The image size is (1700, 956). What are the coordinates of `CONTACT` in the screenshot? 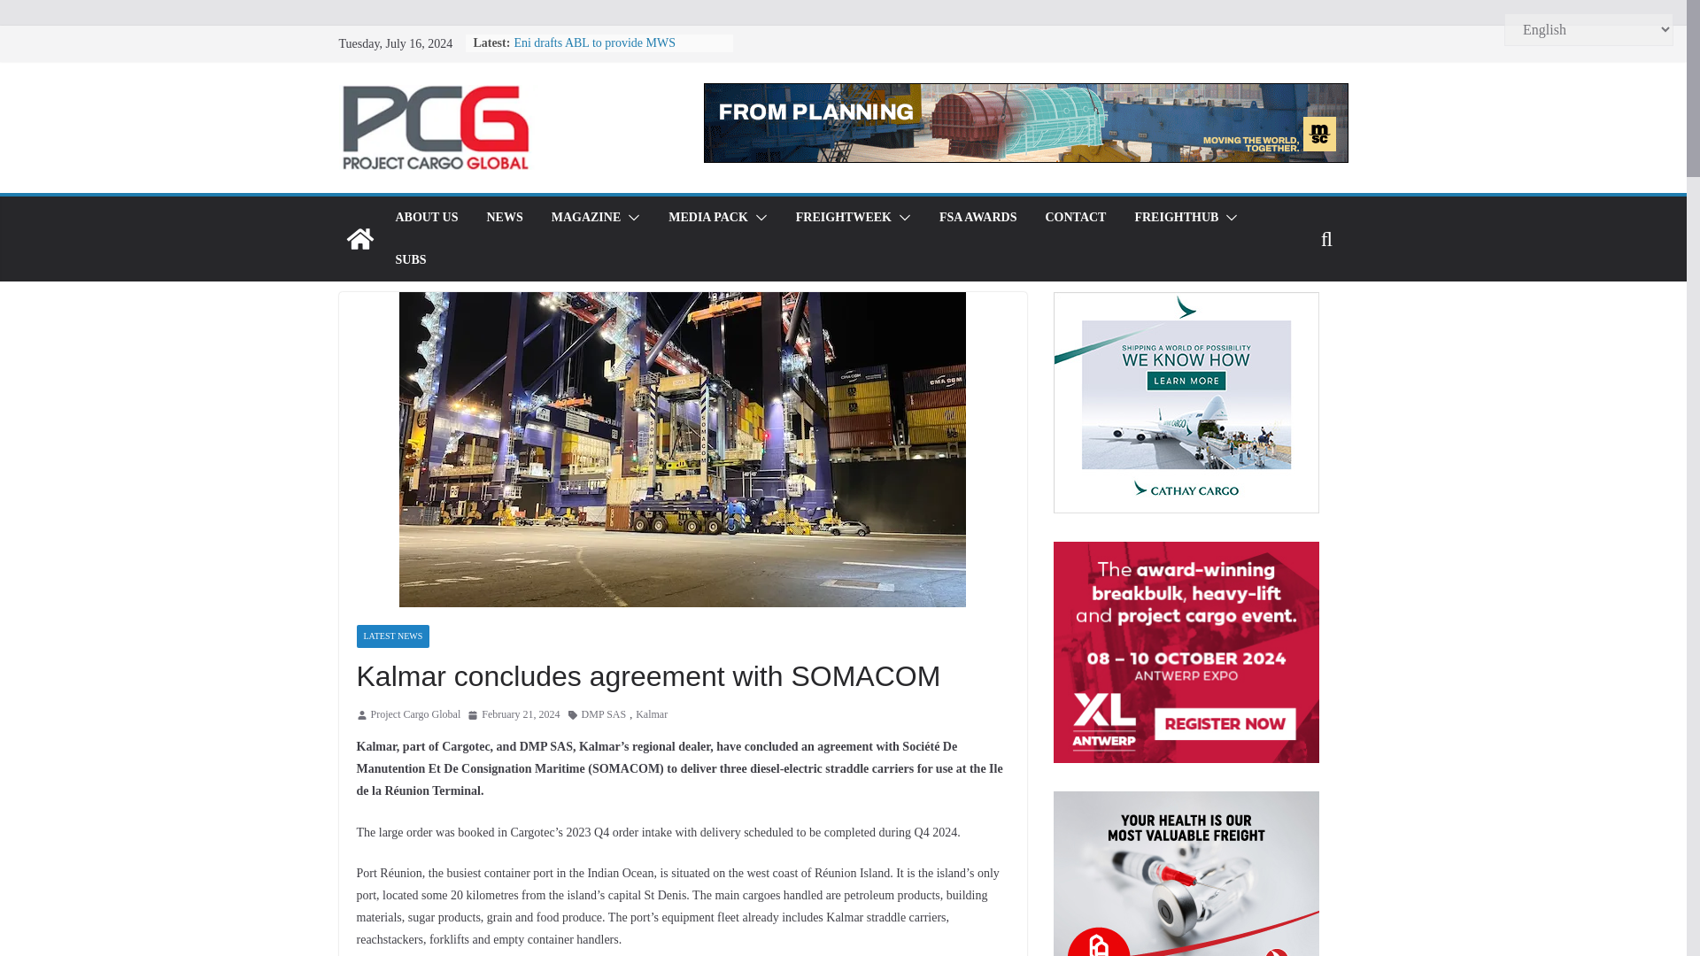 It's located at (1075, 218).